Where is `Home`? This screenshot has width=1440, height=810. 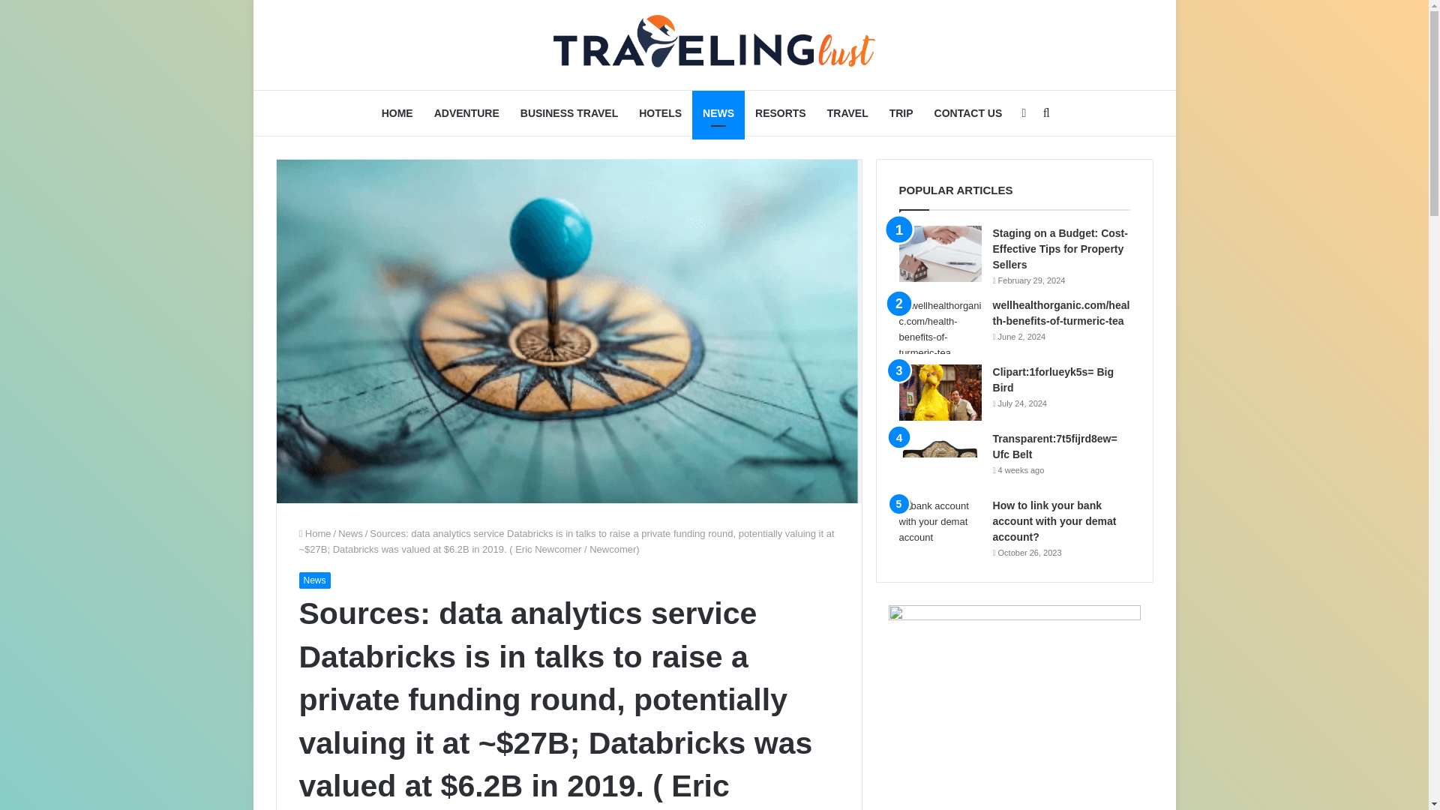 Home is located at coordinates (314, 534).